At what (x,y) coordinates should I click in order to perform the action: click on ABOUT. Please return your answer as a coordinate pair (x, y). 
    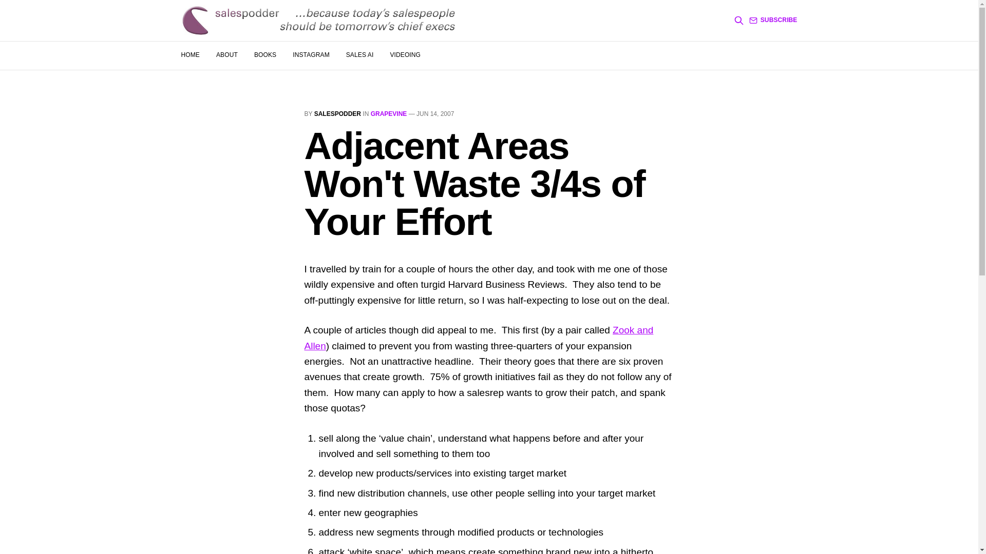
    Looking at the image, I should click on (226, 55).